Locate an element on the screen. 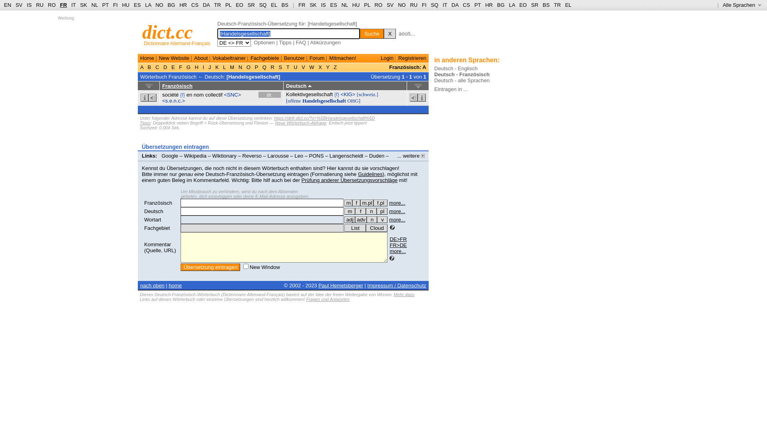 This screenshot has height=431, width=767. m.pl is located at coordinates (367, 203).